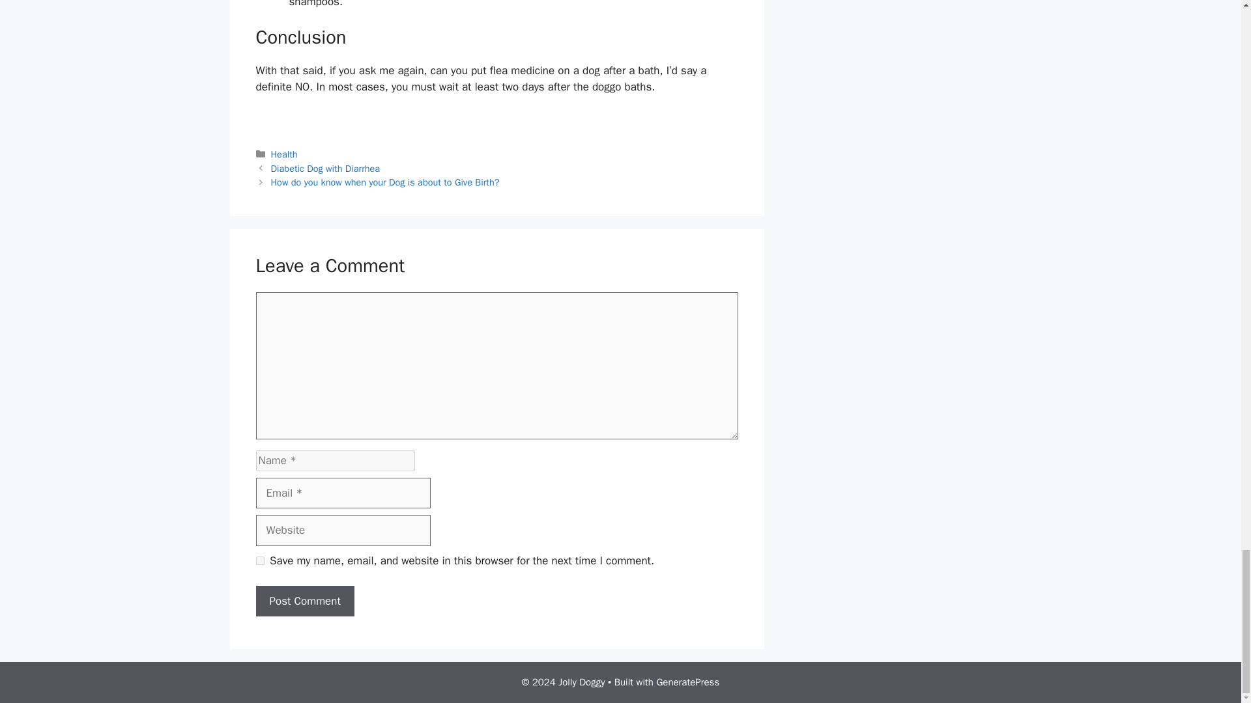 Image resolution: width=1251 pixels, height=703 pixels. I want to click on Previous, so click(326, 168).